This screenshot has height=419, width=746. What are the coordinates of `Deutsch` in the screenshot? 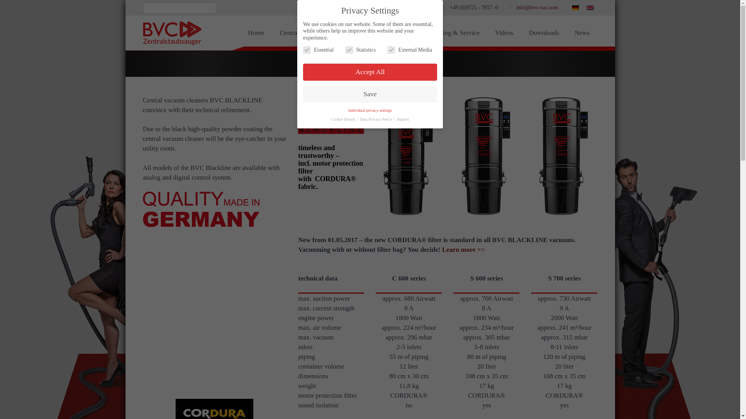 It's located at (575, 8).